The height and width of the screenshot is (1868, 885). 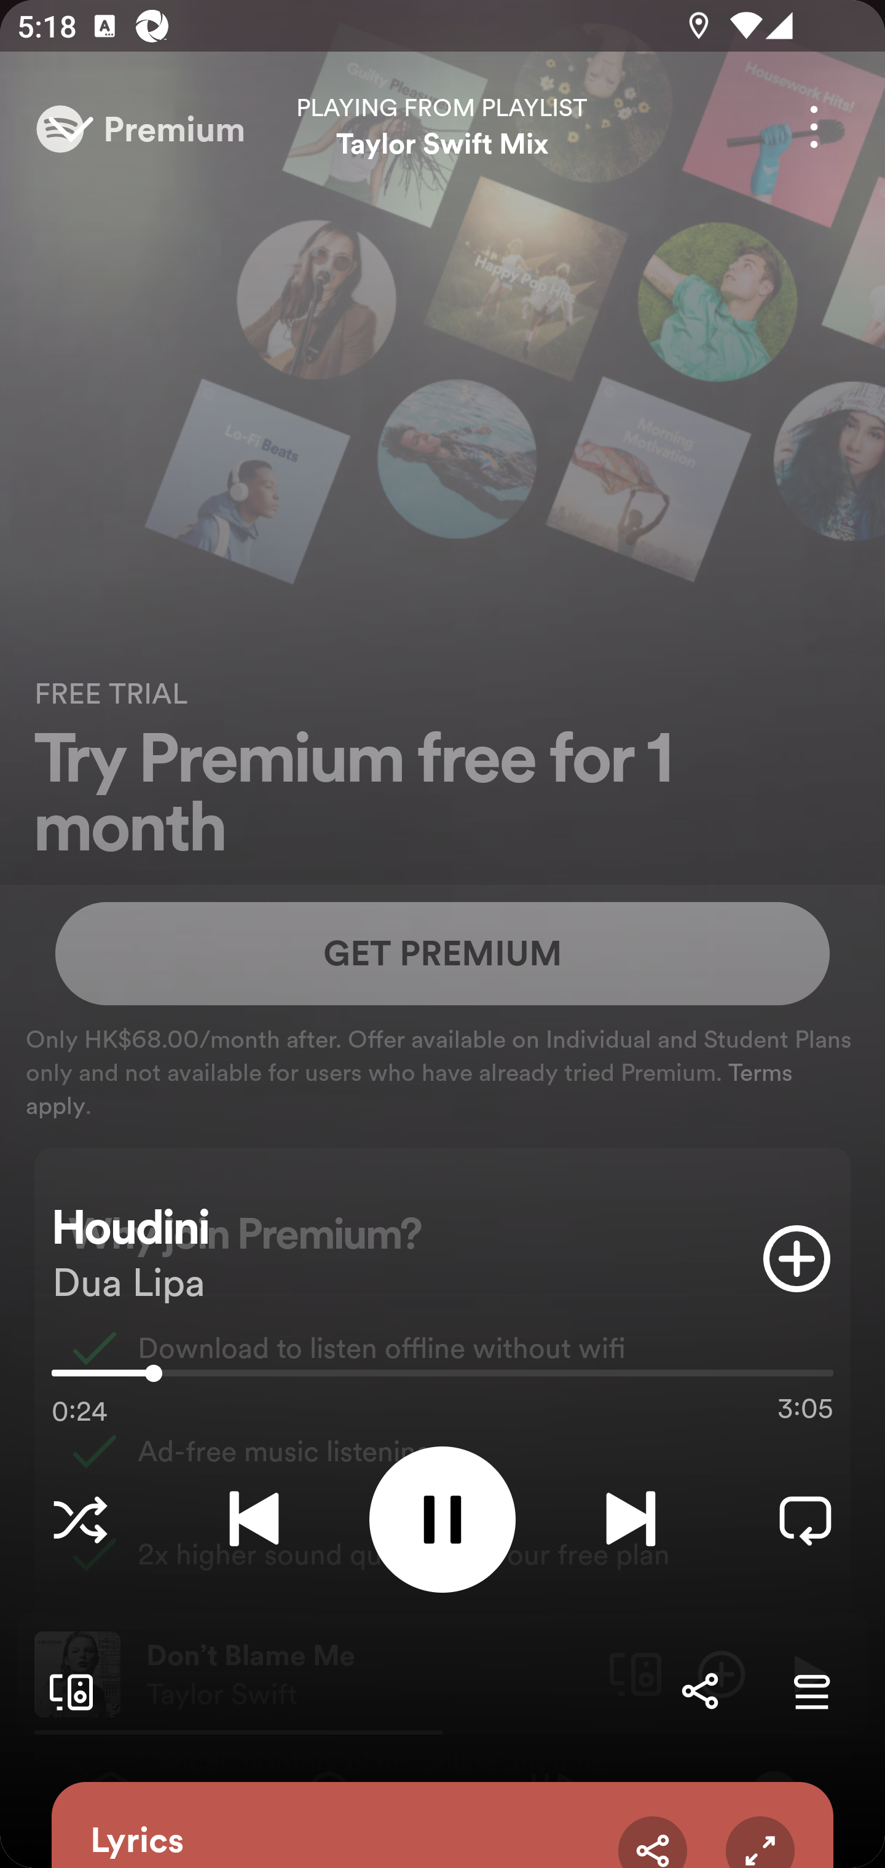 I want to click on Expand, so click(x=760, y=1842).